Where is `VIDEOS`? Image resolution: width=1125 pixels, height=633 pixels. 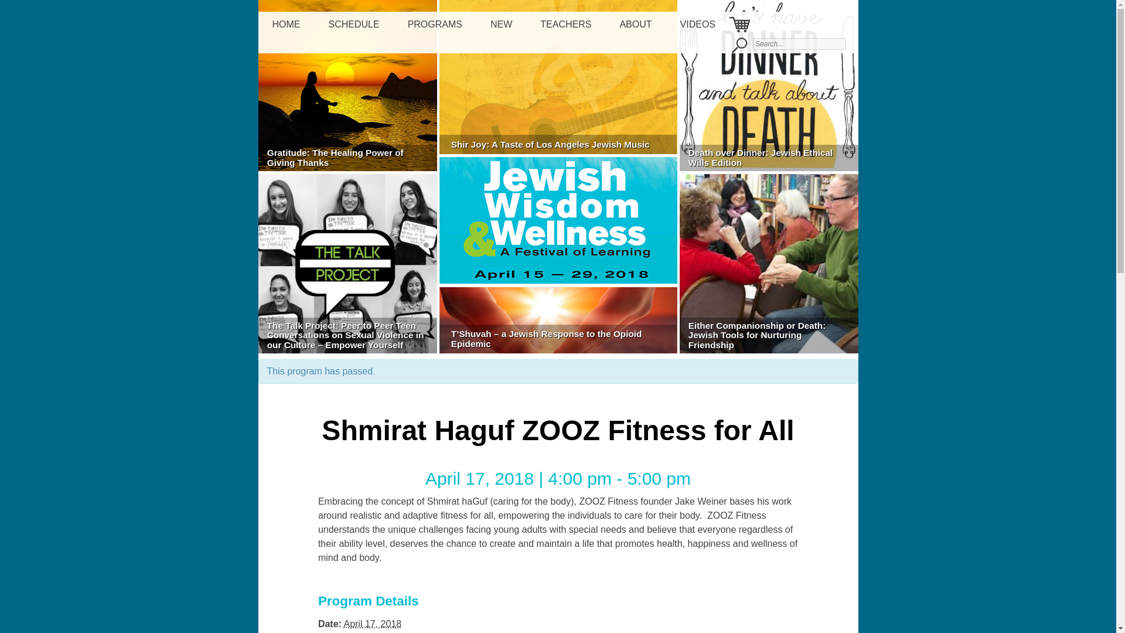 VIDEOS is located at coordinates (697, 25).